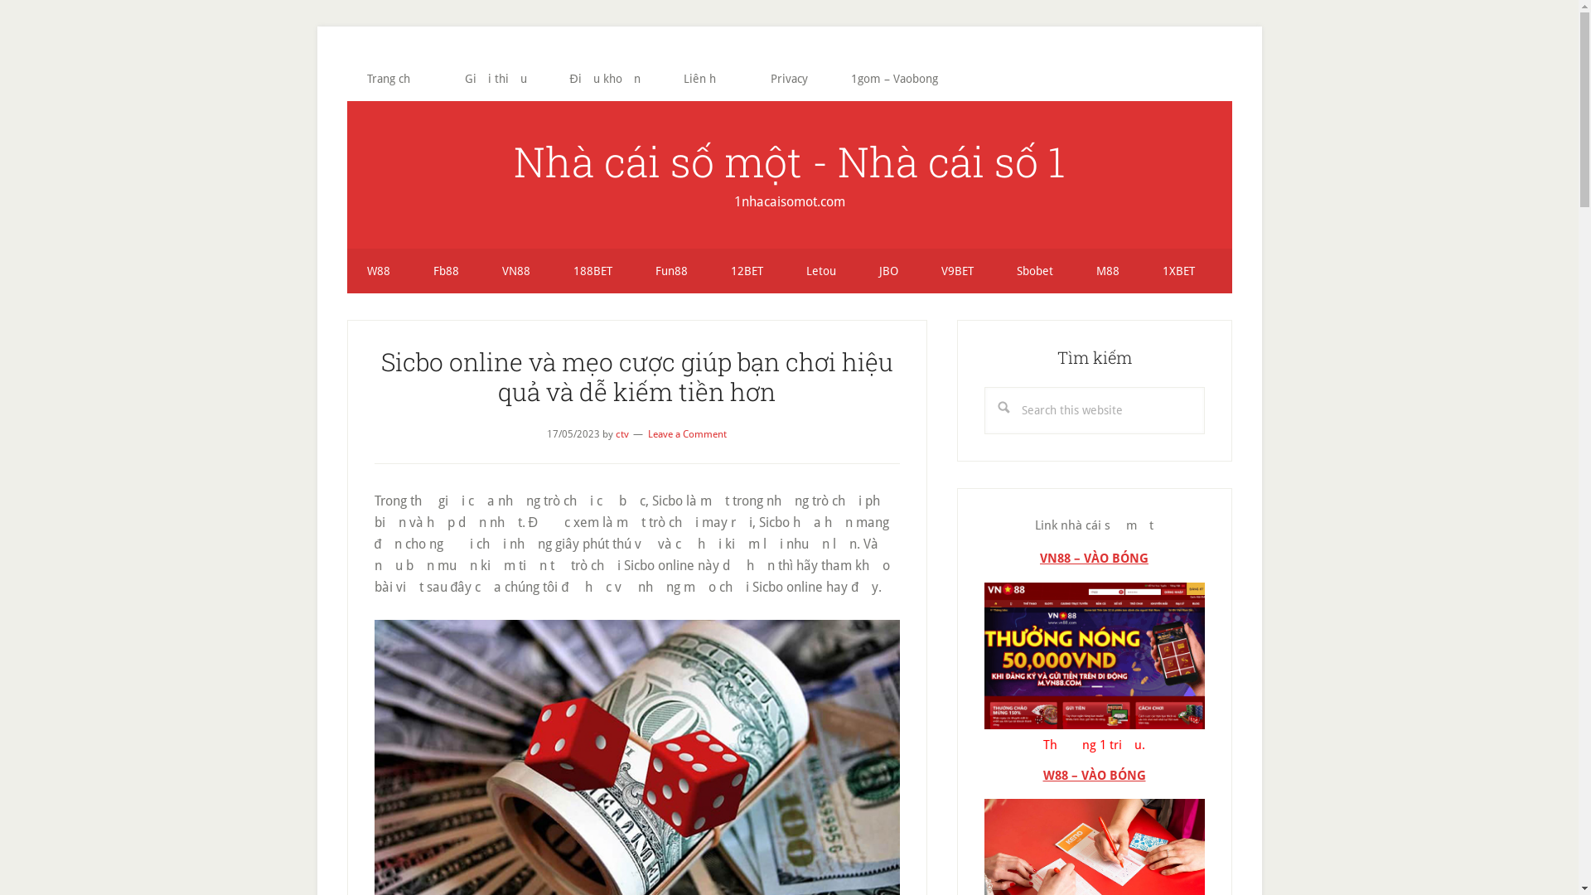 This screenshot has width=1591, height=895. I want to click on W88, so click(378, 271).